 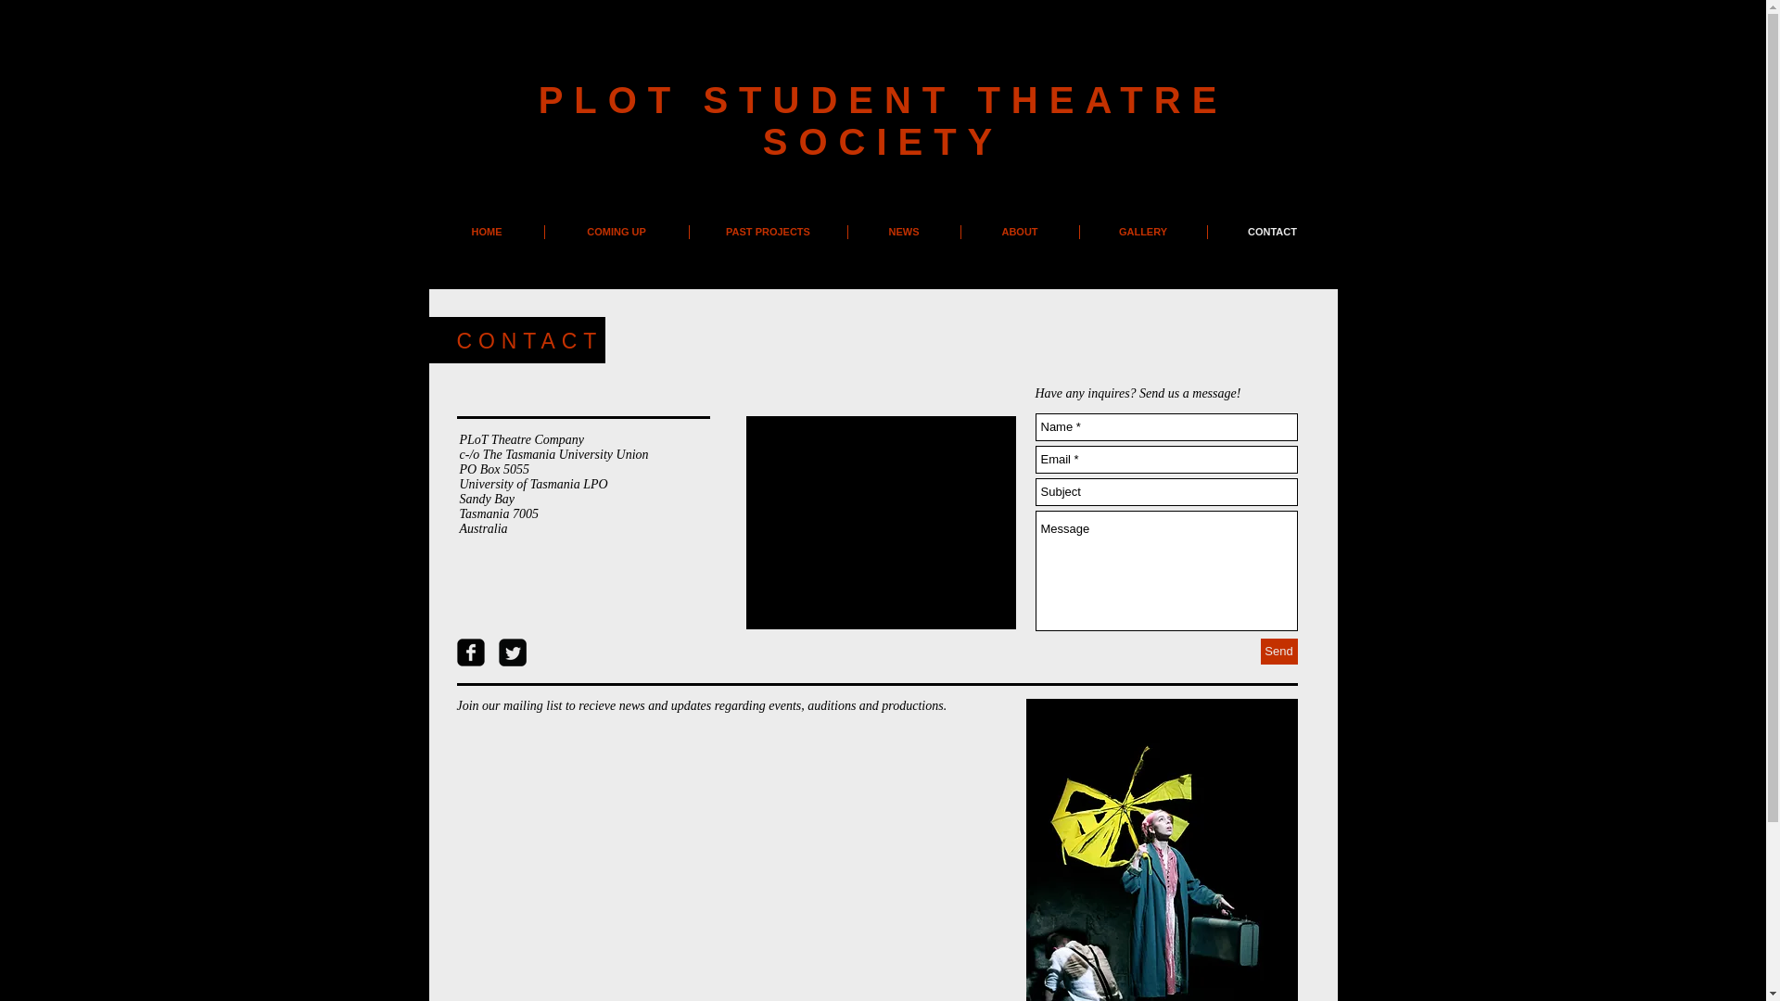 What do you see at coordinates (1142, 232) in the screenshot?
I see `GALLERY` at bounding box center [1142, 232].